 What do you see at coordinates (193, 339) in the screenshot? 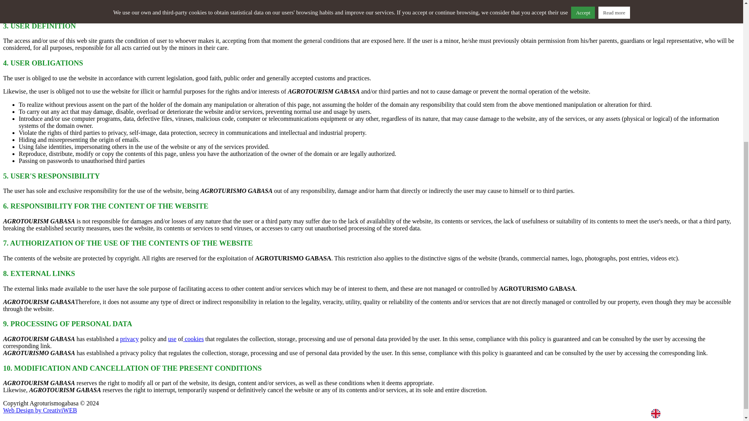
I see `cookies` at bounding box center [193, 339].